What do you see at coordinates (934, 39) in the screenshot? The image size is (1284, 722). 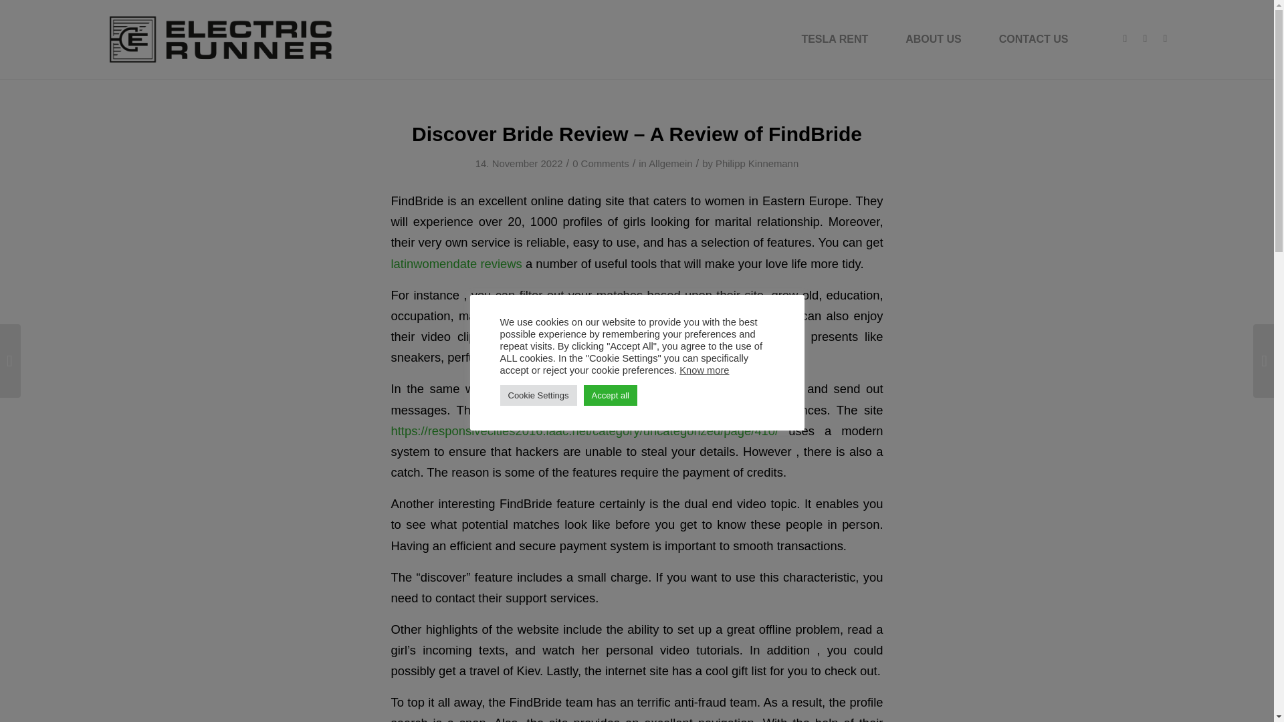 I see `ABOUT US` at bounding box center [934, 39].